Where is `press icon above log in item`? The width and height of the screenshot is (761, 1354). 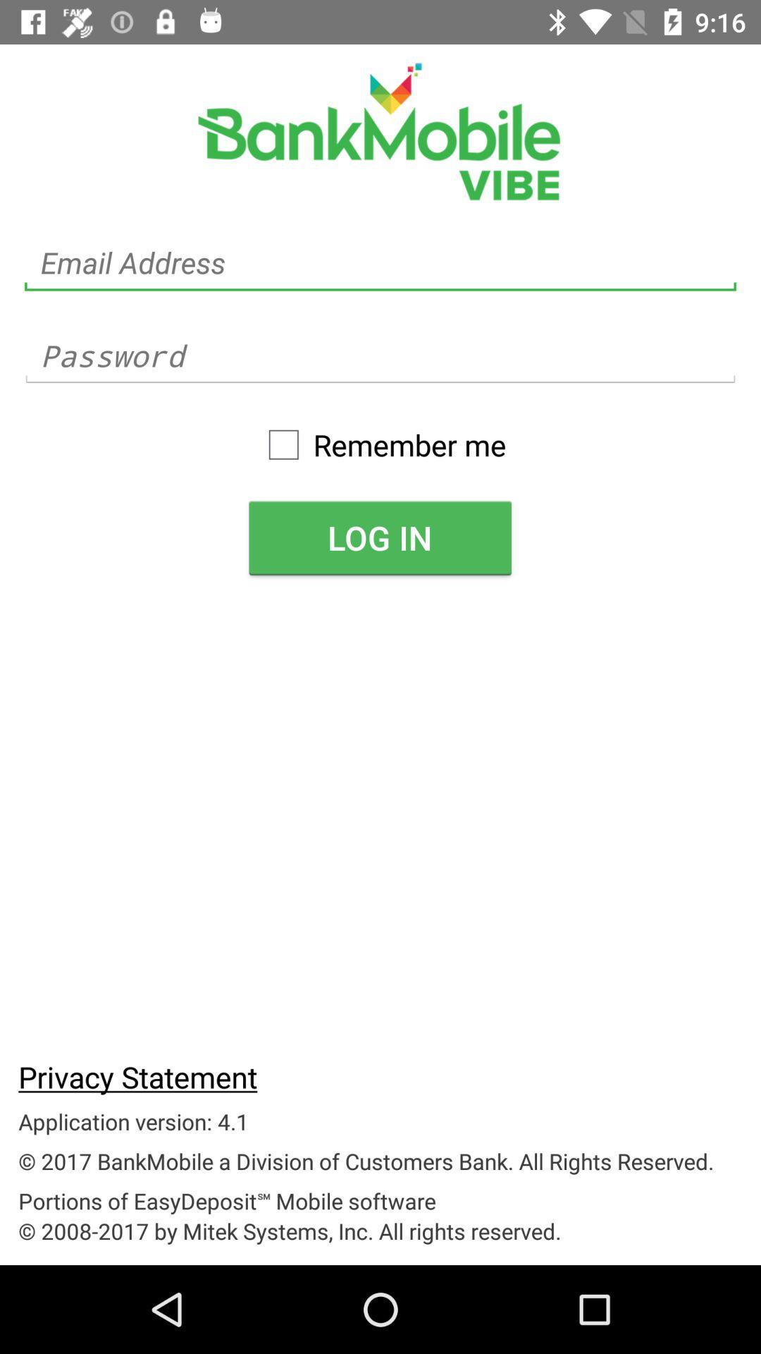 press icon above log in item is located at coordinates (380, 444).